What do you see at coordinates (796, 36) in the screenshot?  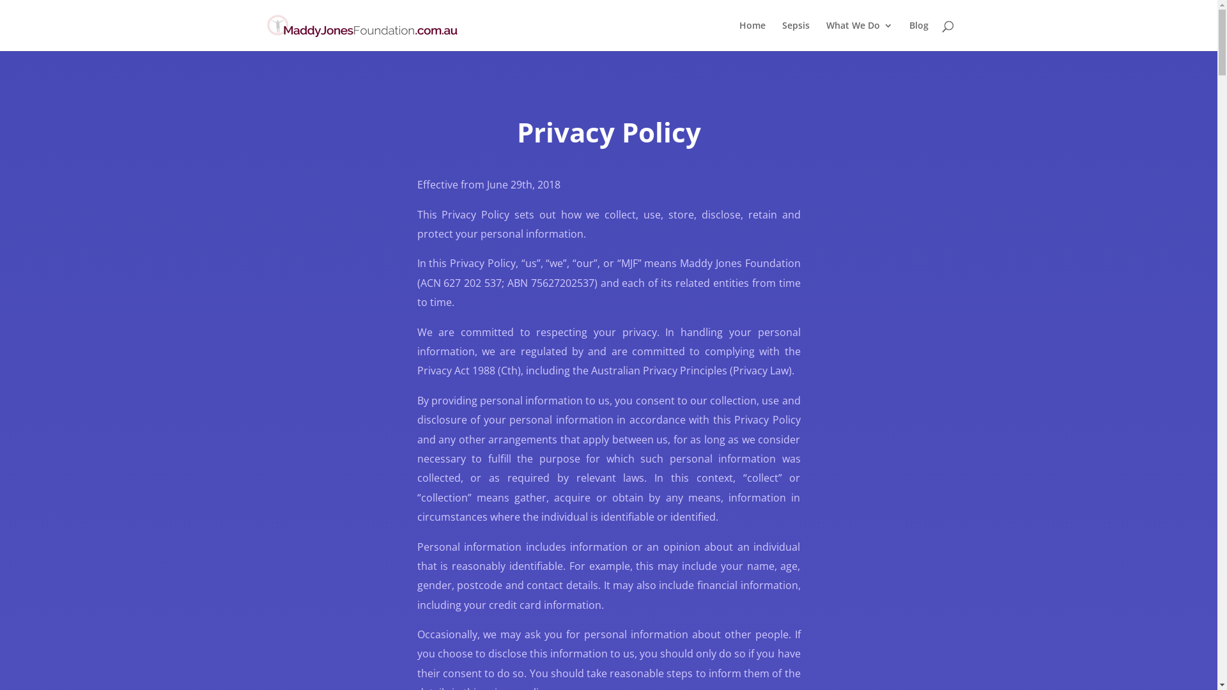 I see `Sepsis` at bounding box center [796, 36].